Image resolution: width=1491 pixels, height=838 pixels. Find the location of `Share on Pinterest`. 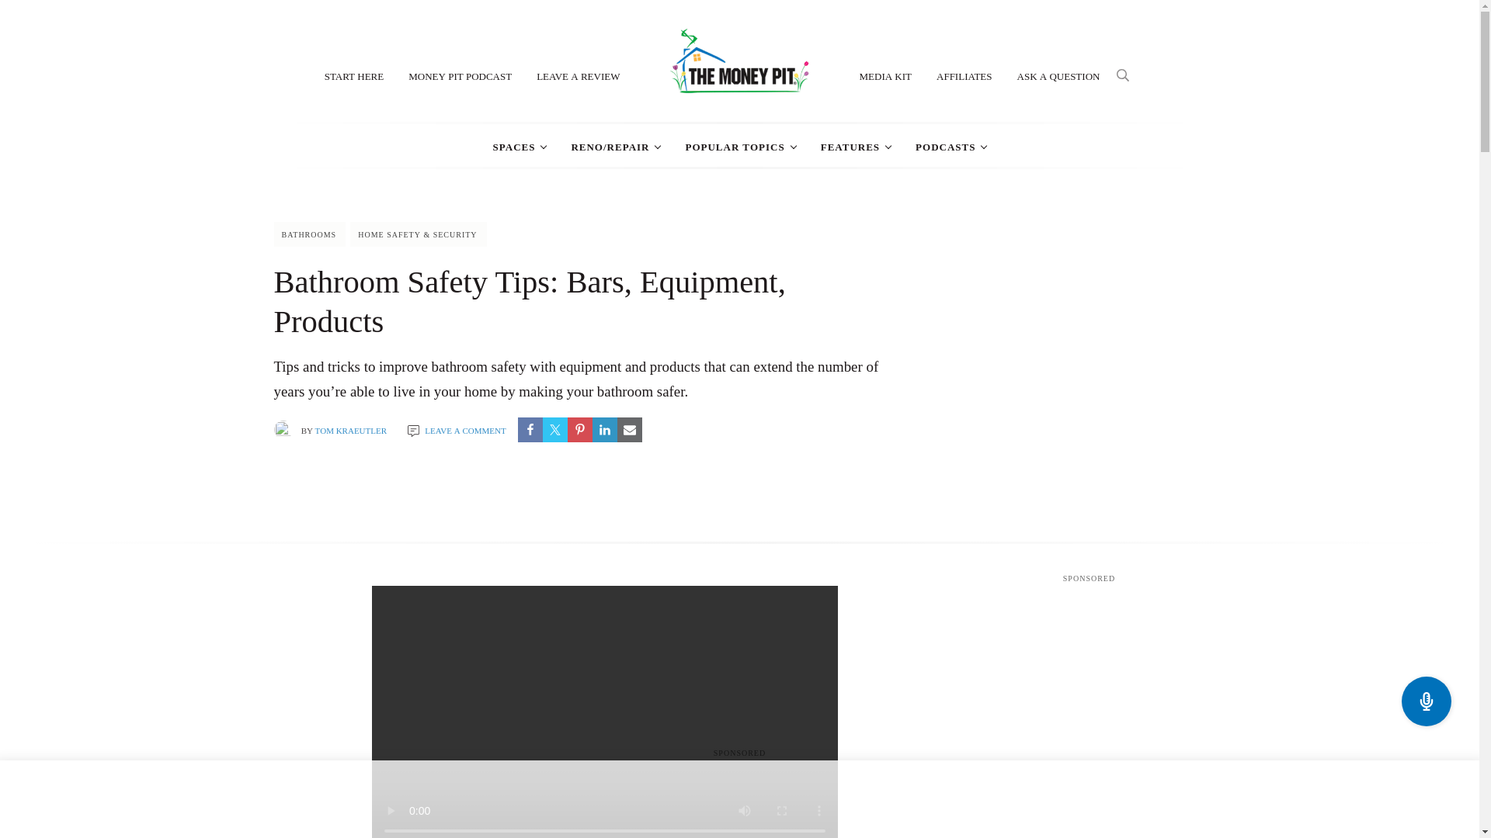

Share on Pinterest is located at coordinates (579, 430).